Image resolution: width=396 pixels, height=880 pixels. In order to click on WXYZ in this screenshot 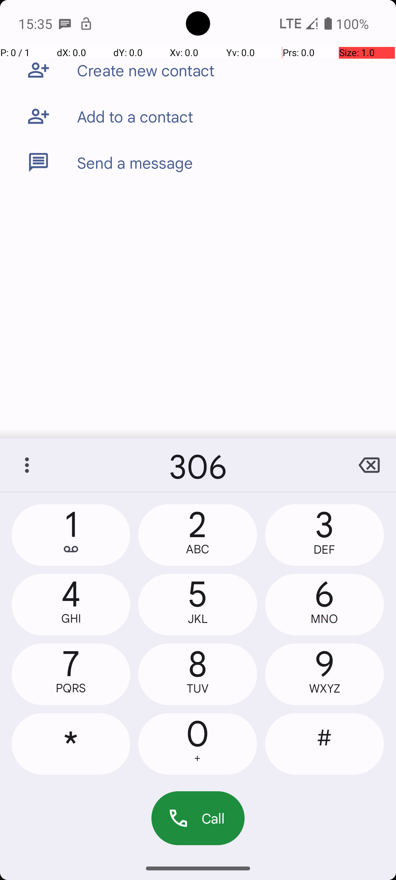, I will do `click(324, 689)`.